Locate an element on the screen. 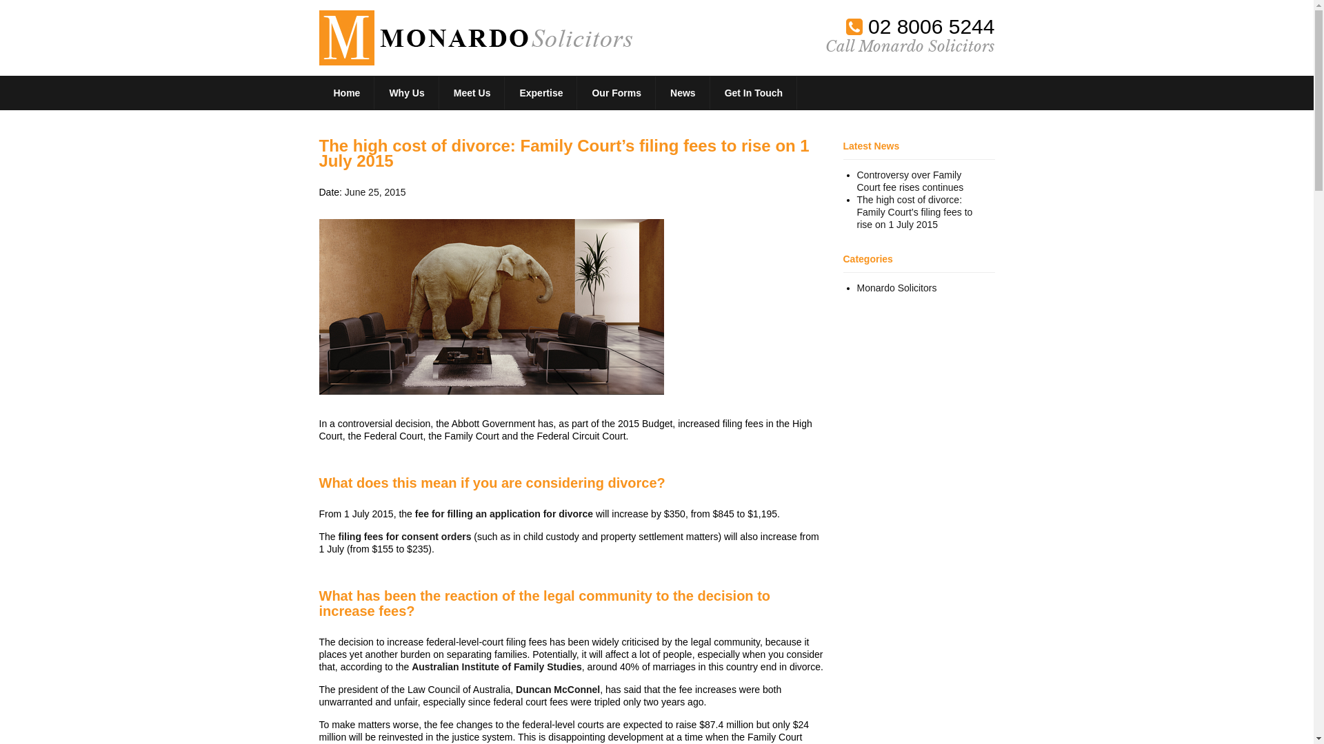 The height and width of the screenshot is (744, 1324). Australian Institute of Family Studies is located at coordinates (496, 667).